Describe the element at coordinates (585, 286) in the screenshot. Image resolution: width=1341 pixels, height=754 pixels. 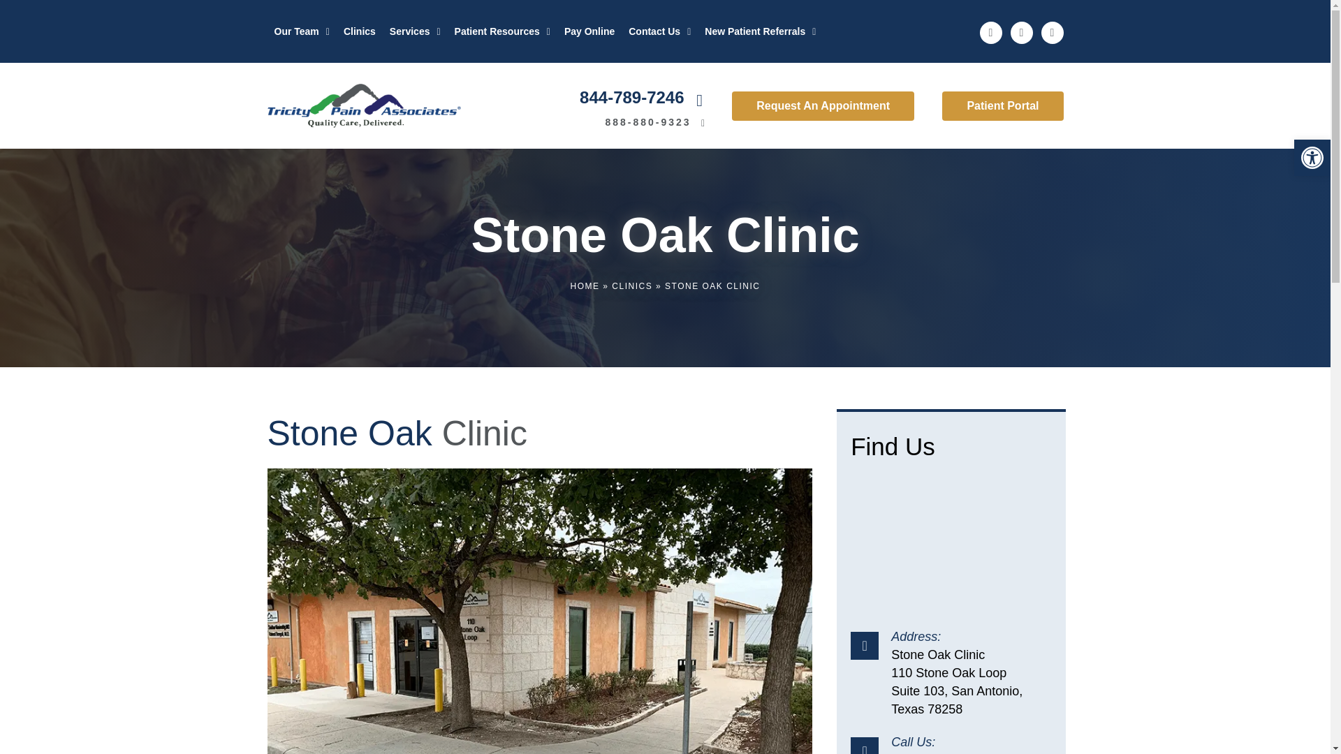
I see `Home` at that location.